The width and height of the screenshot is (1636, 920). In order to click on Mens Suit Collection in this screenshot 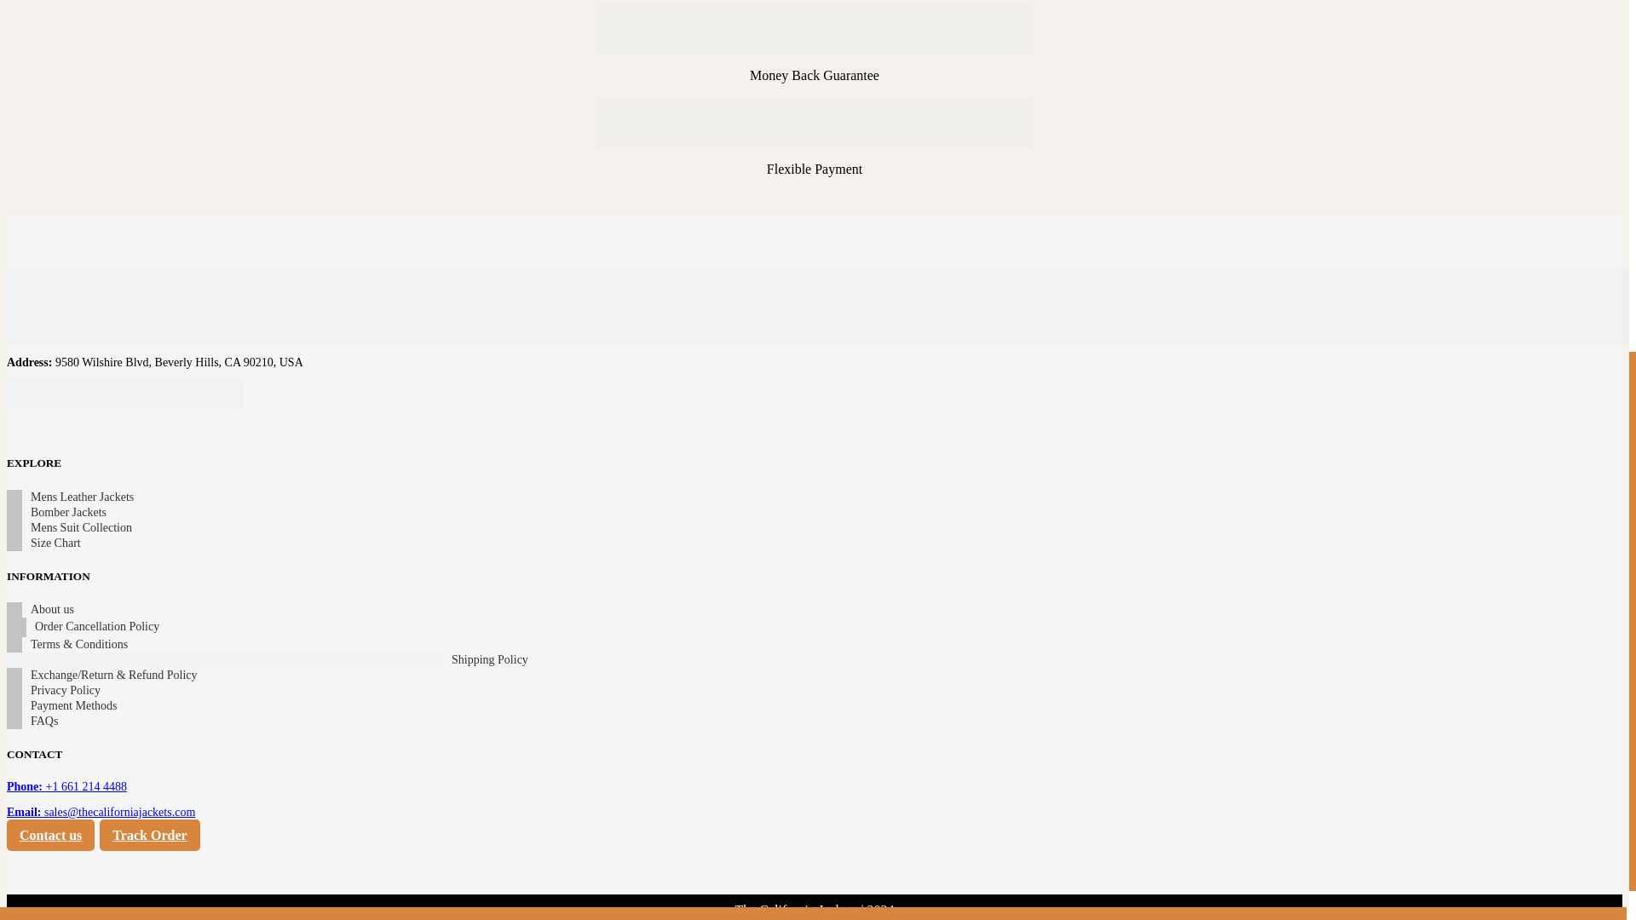, I will do `click(508, 634)`.